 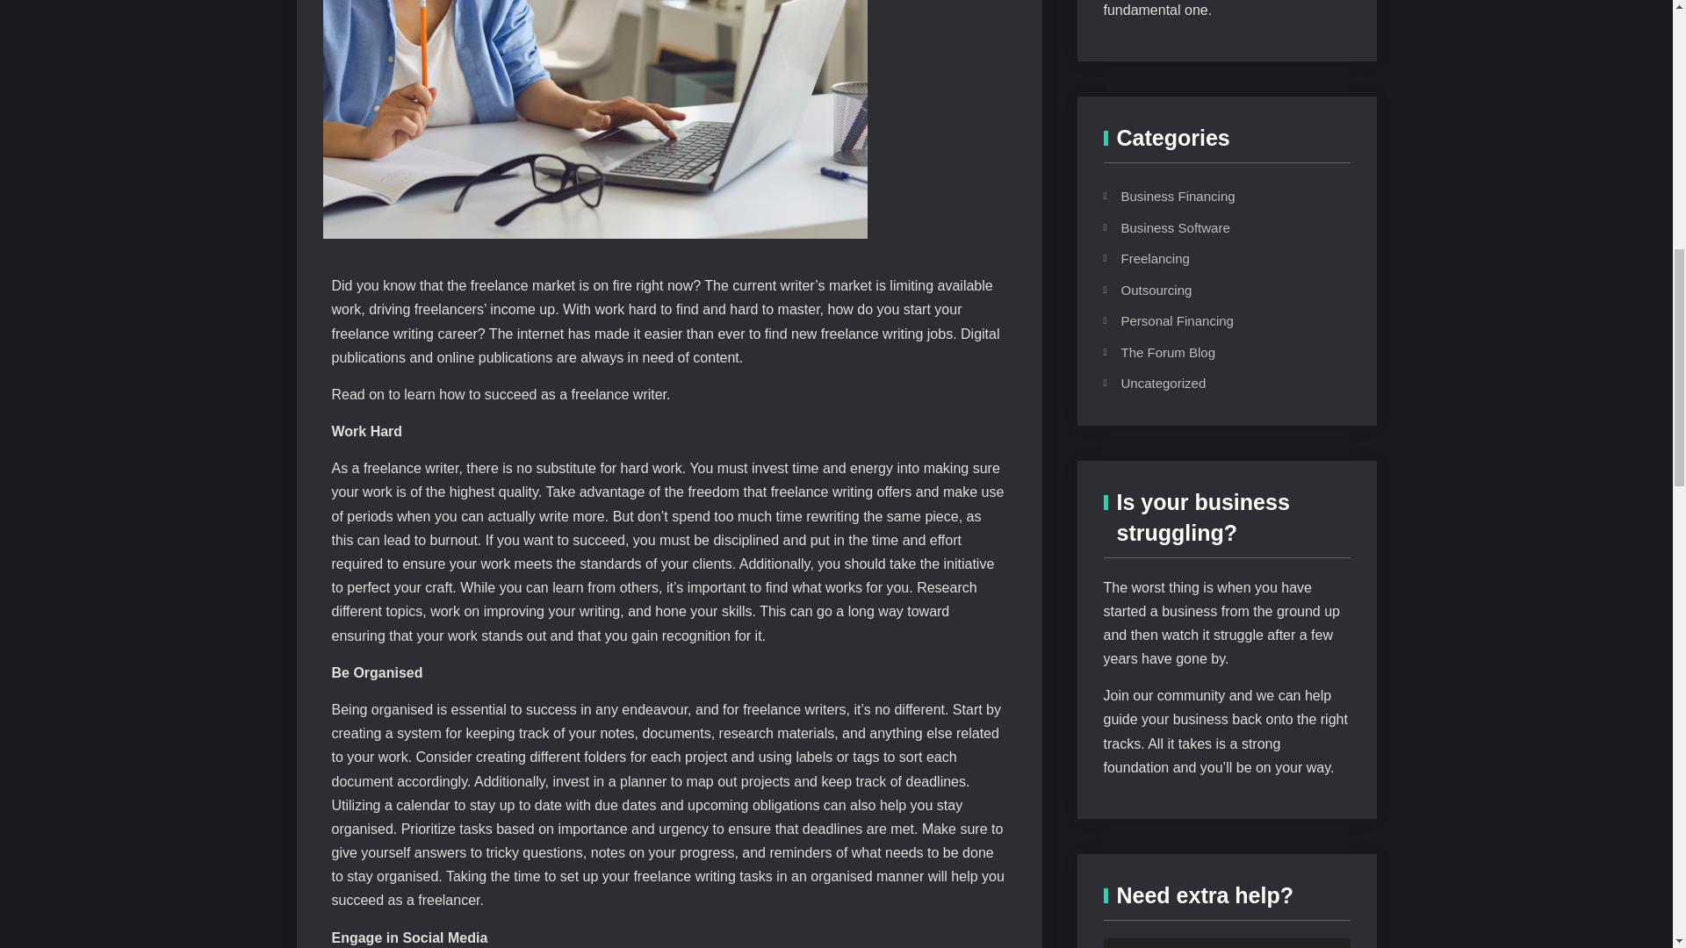 What do you see at coordinates (1212, 290) in the screenshot?
I see `Outsourcing` at bounding box center [1212, 290].